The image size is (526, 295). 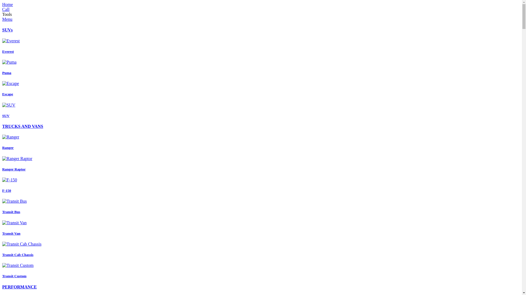 I want to click on Home, so click(x=8, y=4).